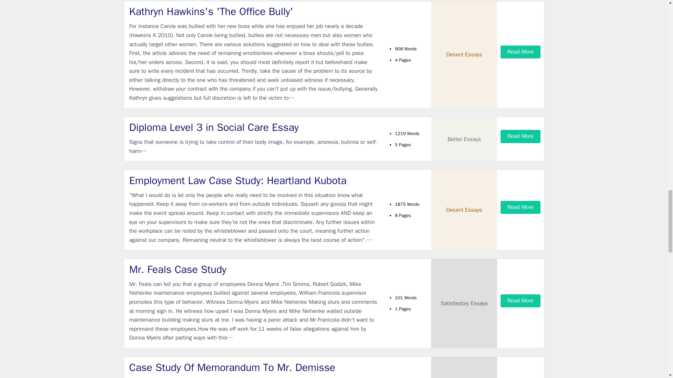  I want to click on Read More, so click(520, 207).